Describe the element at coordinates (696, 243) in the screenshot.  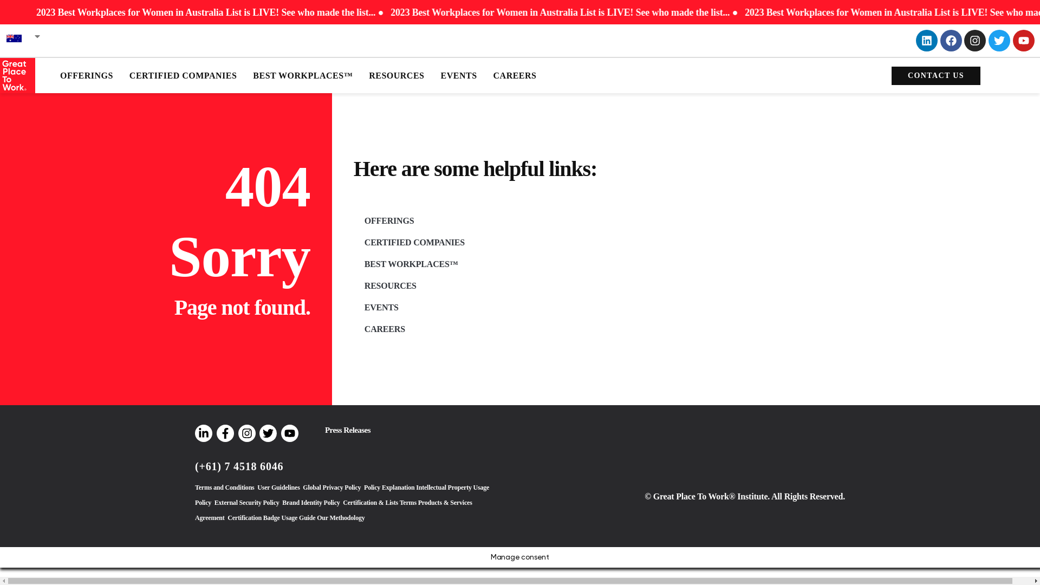
I see `CERTIFIED COMPANIES` at that location.